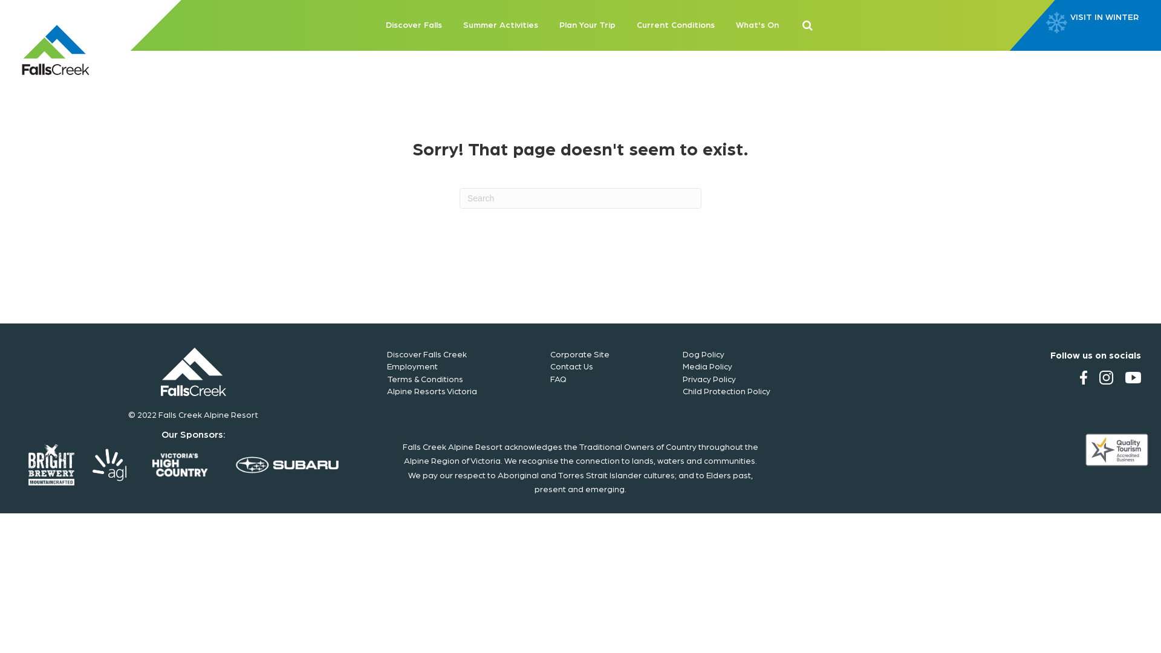  Describe the element at coordinates (1117, 450) in the screenshot. I see `VTEC logo for website` at that location.